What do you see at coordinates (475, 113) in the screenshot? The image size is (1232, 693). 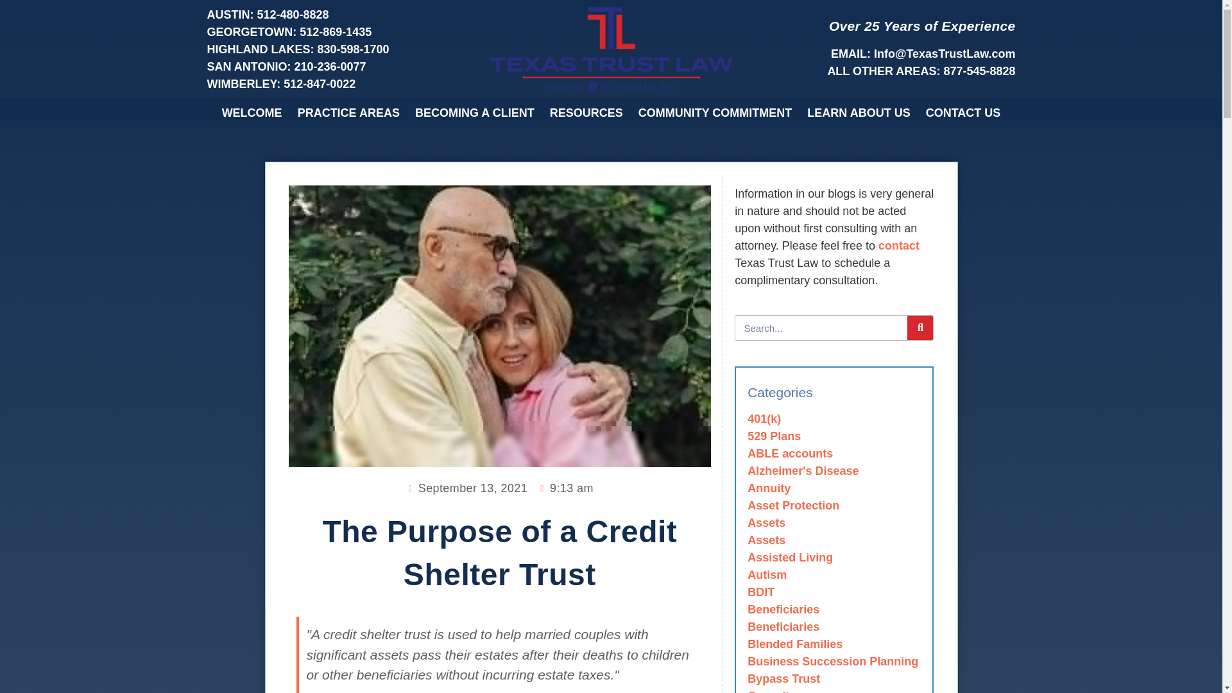 I see `BECOMING A CLIENT` at bounding box center [475, 113].